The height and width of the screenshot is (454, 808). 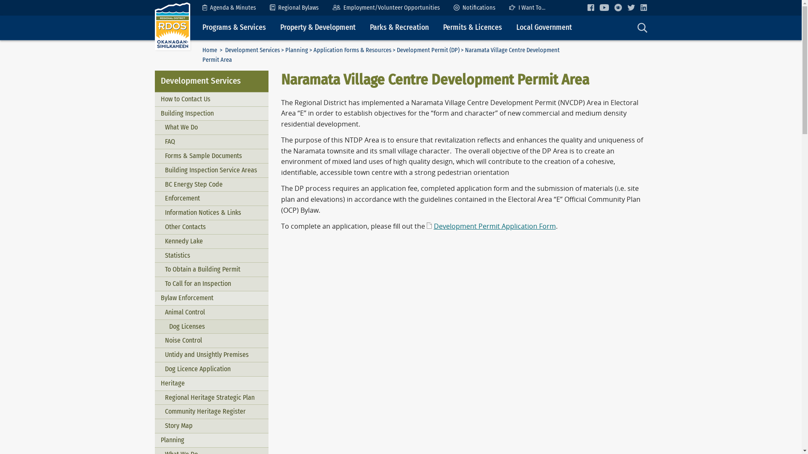 I want to click on Regional Heritage Strategic Plan, so click(x=212, y=398).